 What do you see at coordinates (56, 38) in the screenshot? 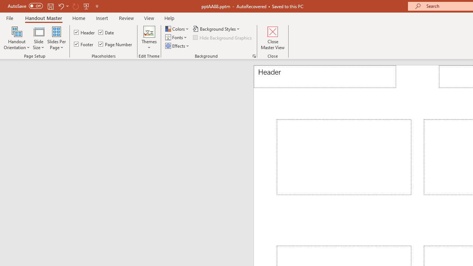
I see `Slides Per Page` at bounding box center [56, 38].